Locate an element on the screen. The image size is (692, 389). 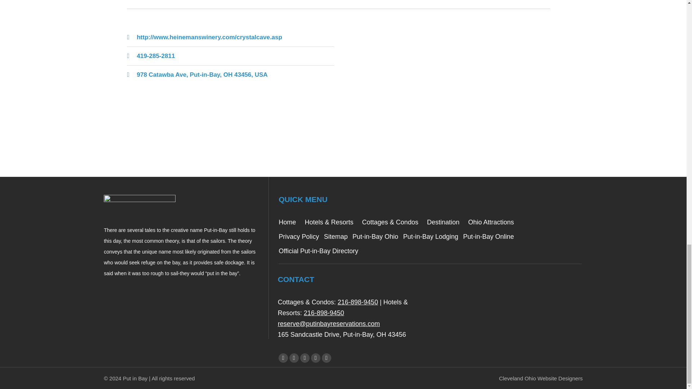
Instagram page opens in new window is located at coordinates (327, 358).